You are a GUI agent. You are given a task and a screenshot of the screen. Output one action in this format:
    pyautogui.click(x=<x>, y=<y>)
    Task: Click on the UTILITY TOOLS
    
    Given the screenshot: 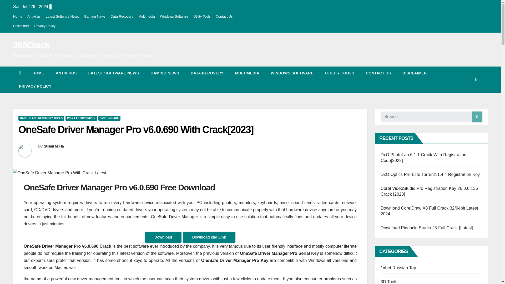 What is the action you would take?
    pyautogui.click(x=339, y=73)
    